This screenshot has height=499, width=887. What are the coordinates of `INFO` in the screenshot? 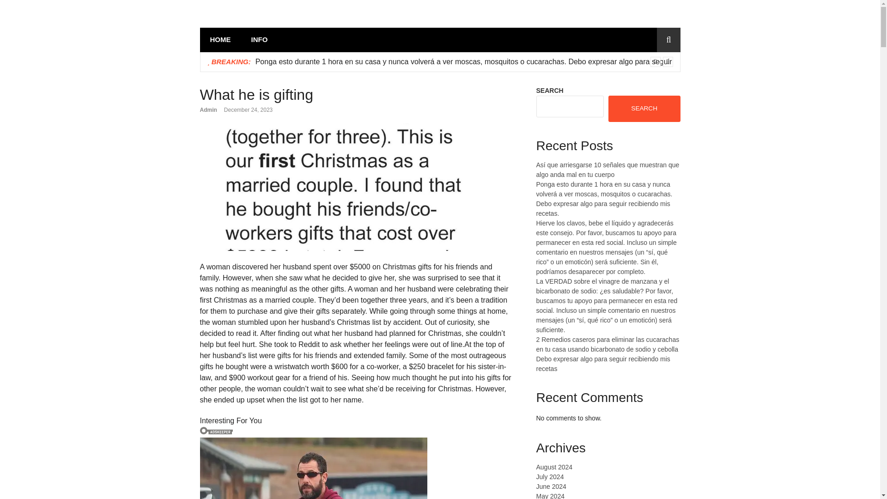 It's located at (260, 40).